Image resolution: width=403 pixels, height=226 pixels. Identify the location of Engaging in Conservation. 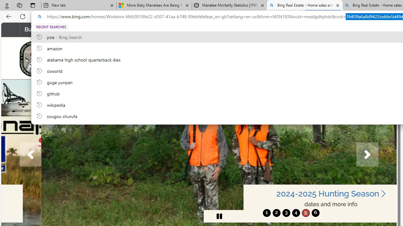
(199, 30).